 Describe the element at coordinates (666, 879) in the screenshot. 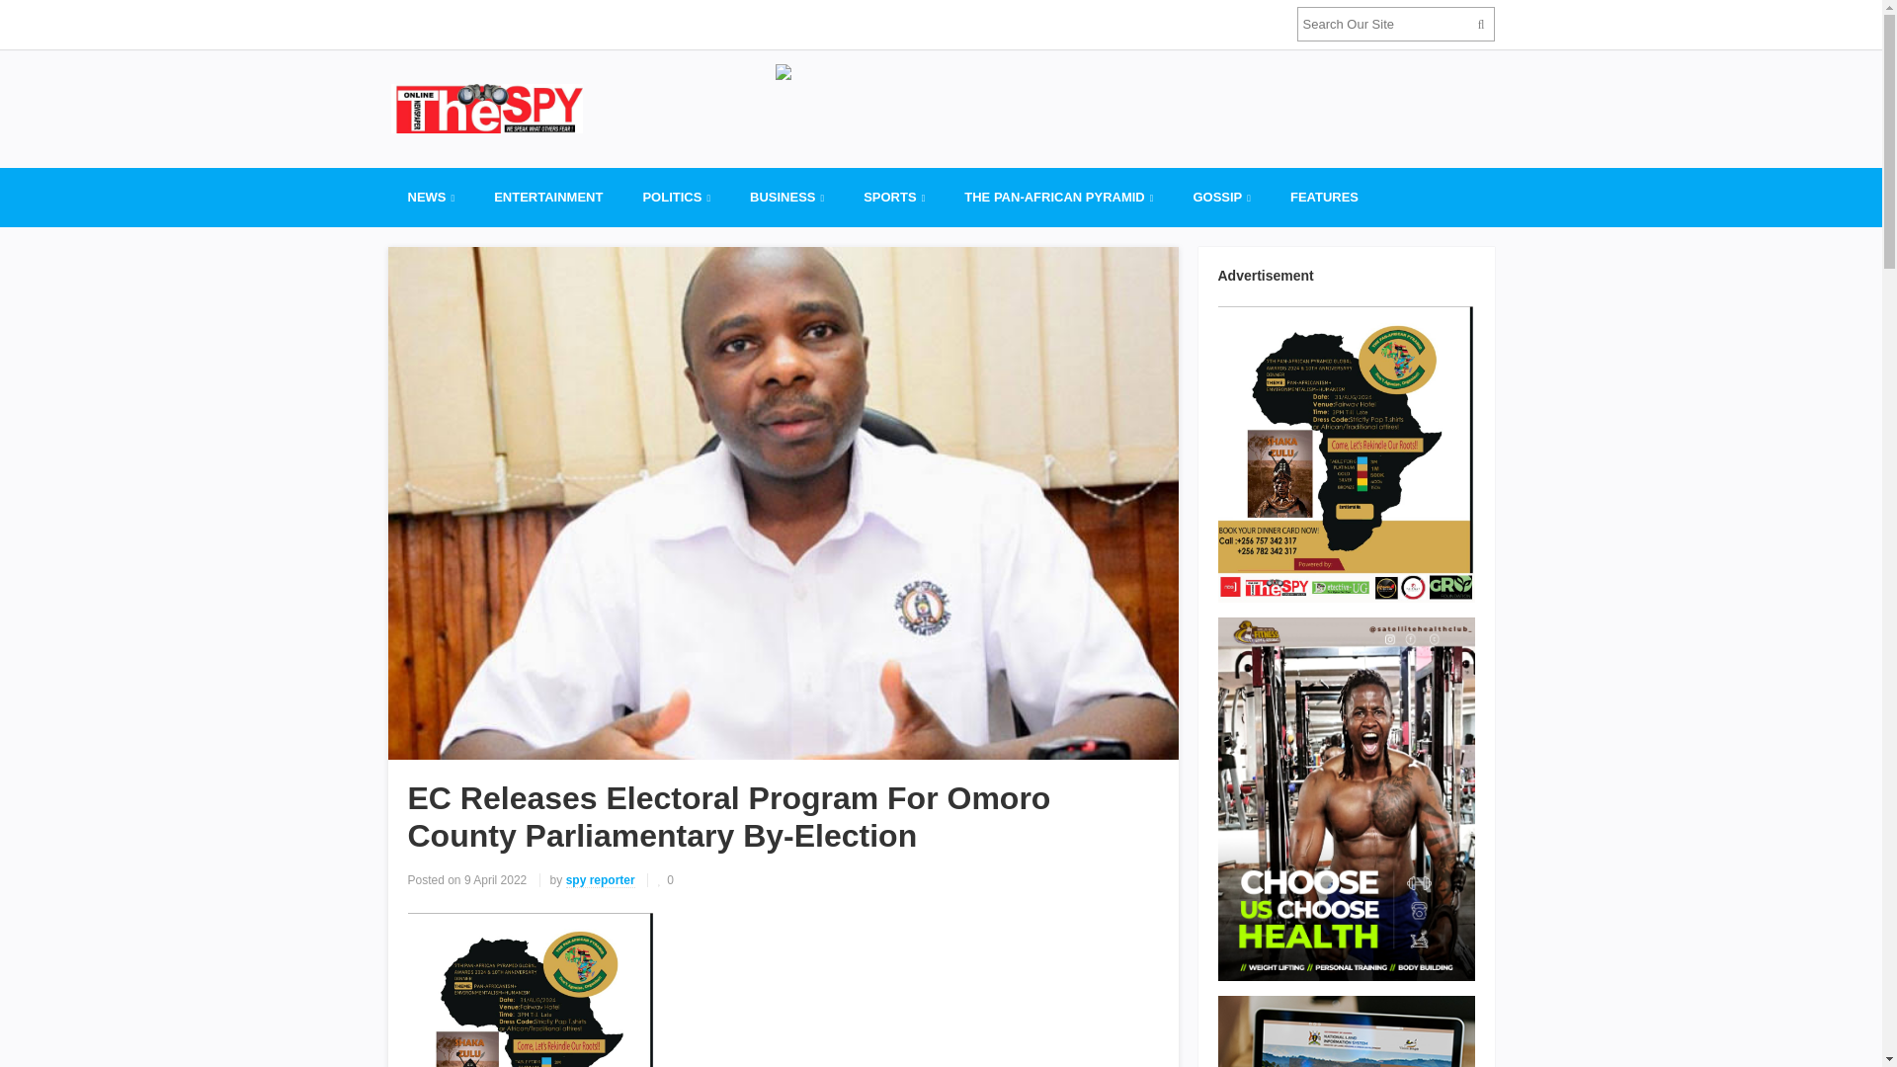

I see `Like this` at that location.